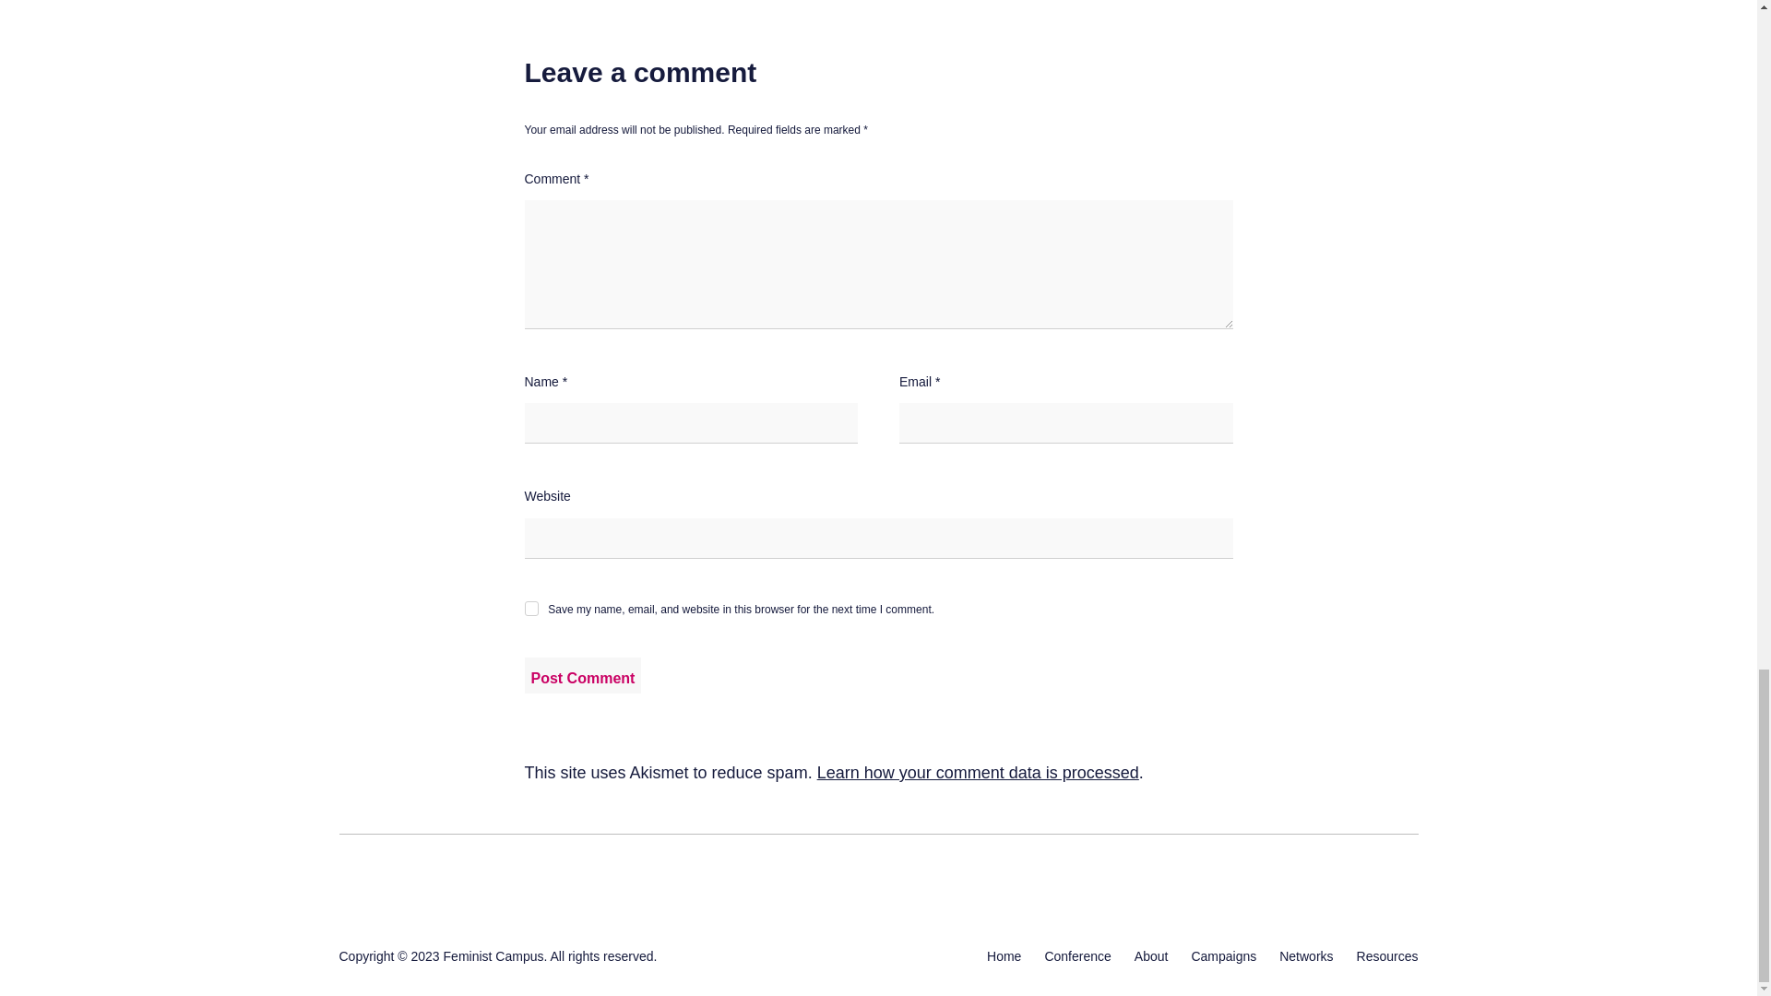  I want to click on Post Comment, so click(583, 675).